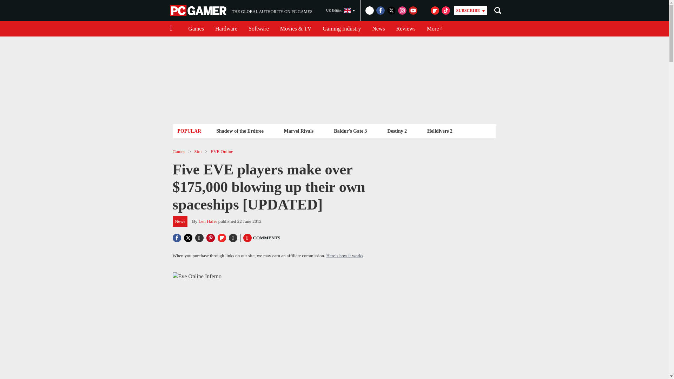 The height and width of the screenshot is (379, 674). I want to click on Games, so click(196, 29).